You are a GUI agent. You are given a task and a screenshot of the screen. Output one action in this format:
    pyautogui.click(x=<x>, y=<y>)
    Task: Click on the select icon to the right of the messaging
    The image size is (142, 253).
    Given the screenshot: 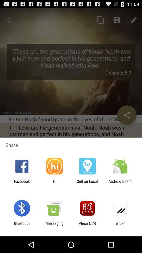 What is the action you would take?
    pyautogui.click(x=87, y=226)
    